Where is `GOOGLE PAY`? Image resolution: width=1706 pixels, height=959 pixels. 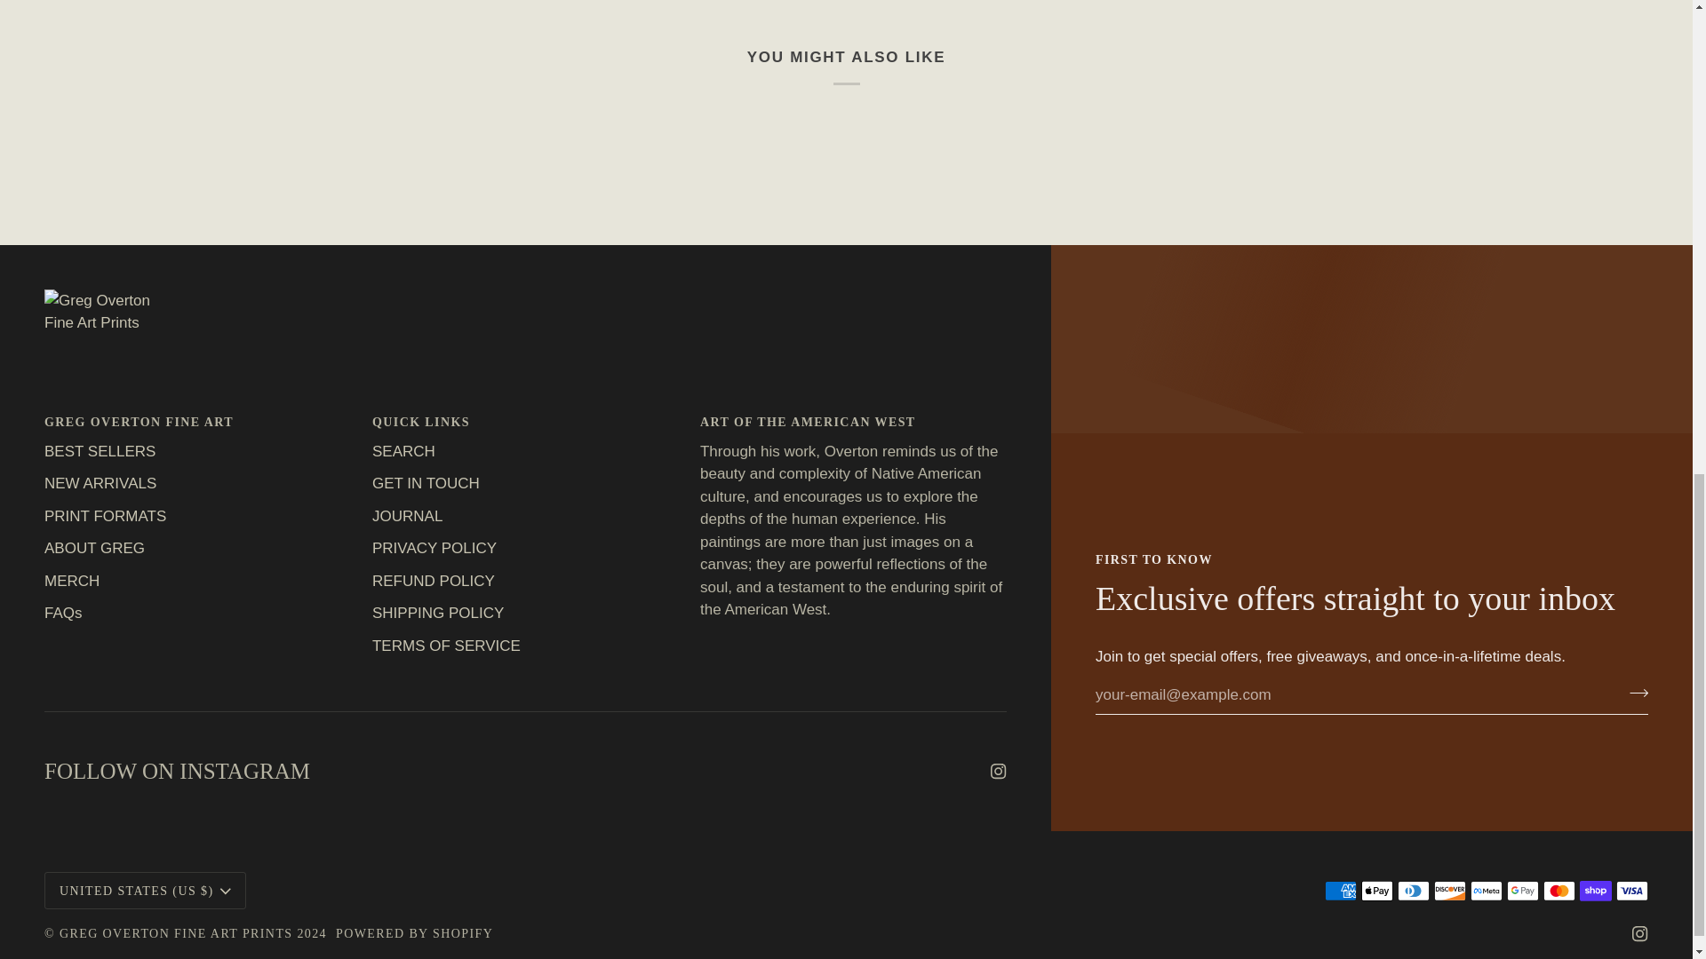 GOOGLE PAY is located at coordinates (1522, 892).